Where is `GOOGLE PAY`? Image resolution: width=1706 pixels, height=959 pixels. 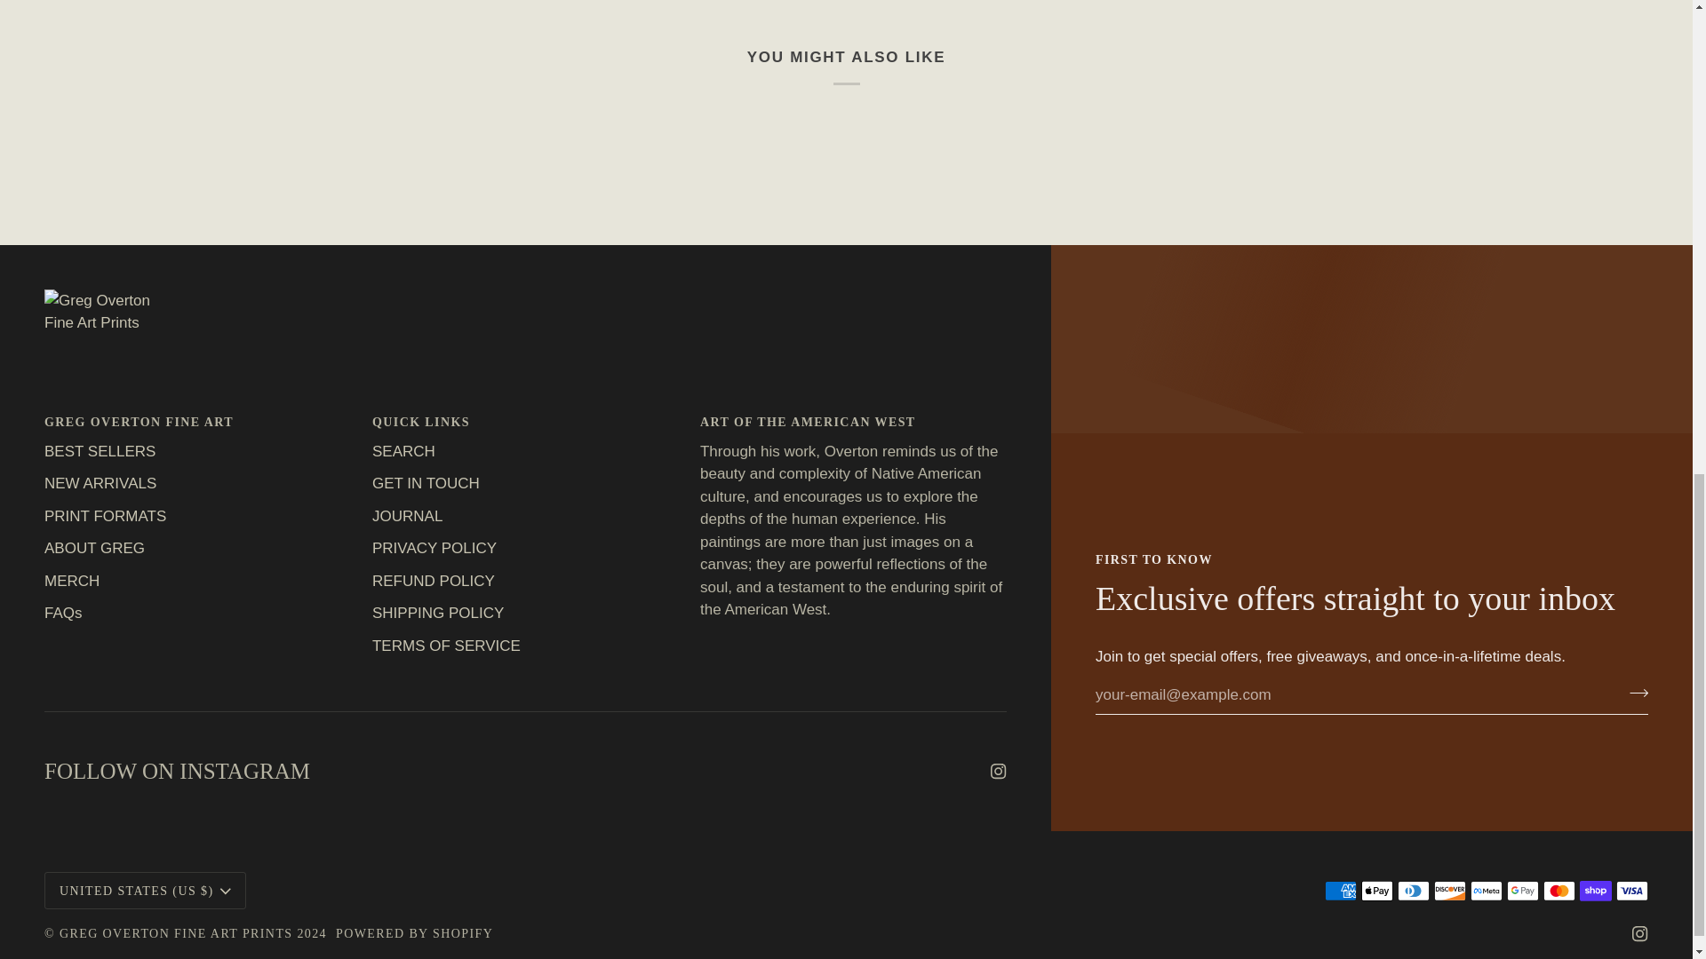 GOOGLE PAY is located at coordinates (1522, 892).